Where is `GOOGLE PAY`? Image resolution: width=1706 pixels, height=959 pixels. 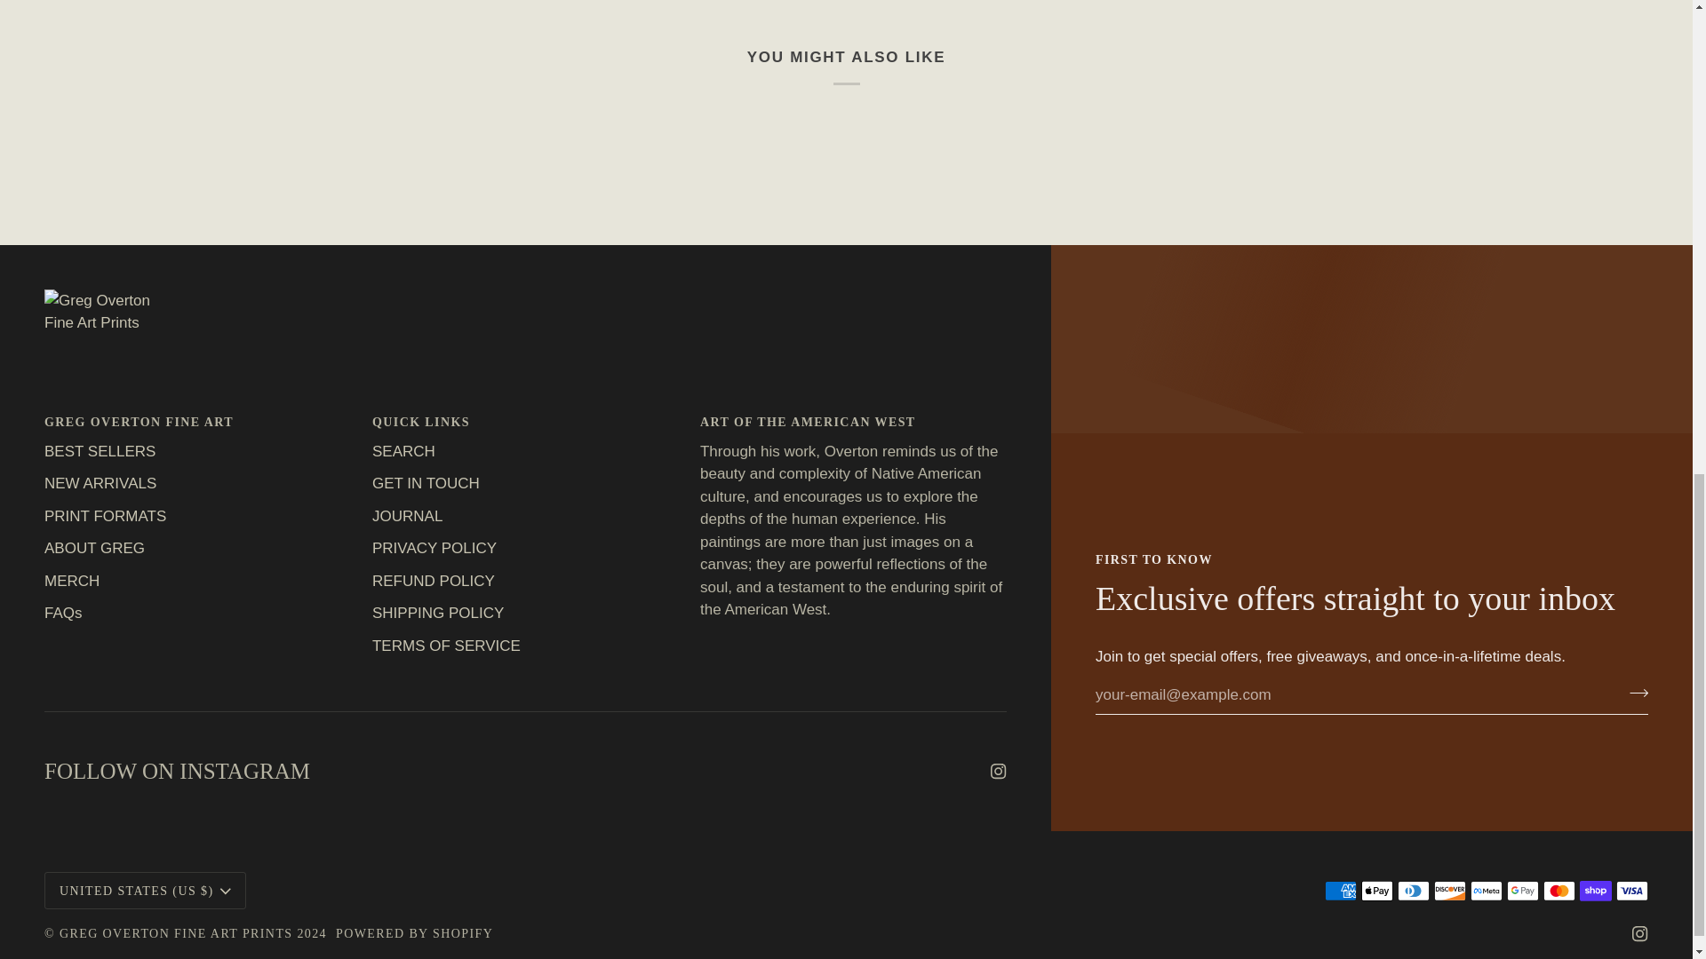 GOOGLE PAY is located at coordinates (1522, 892).